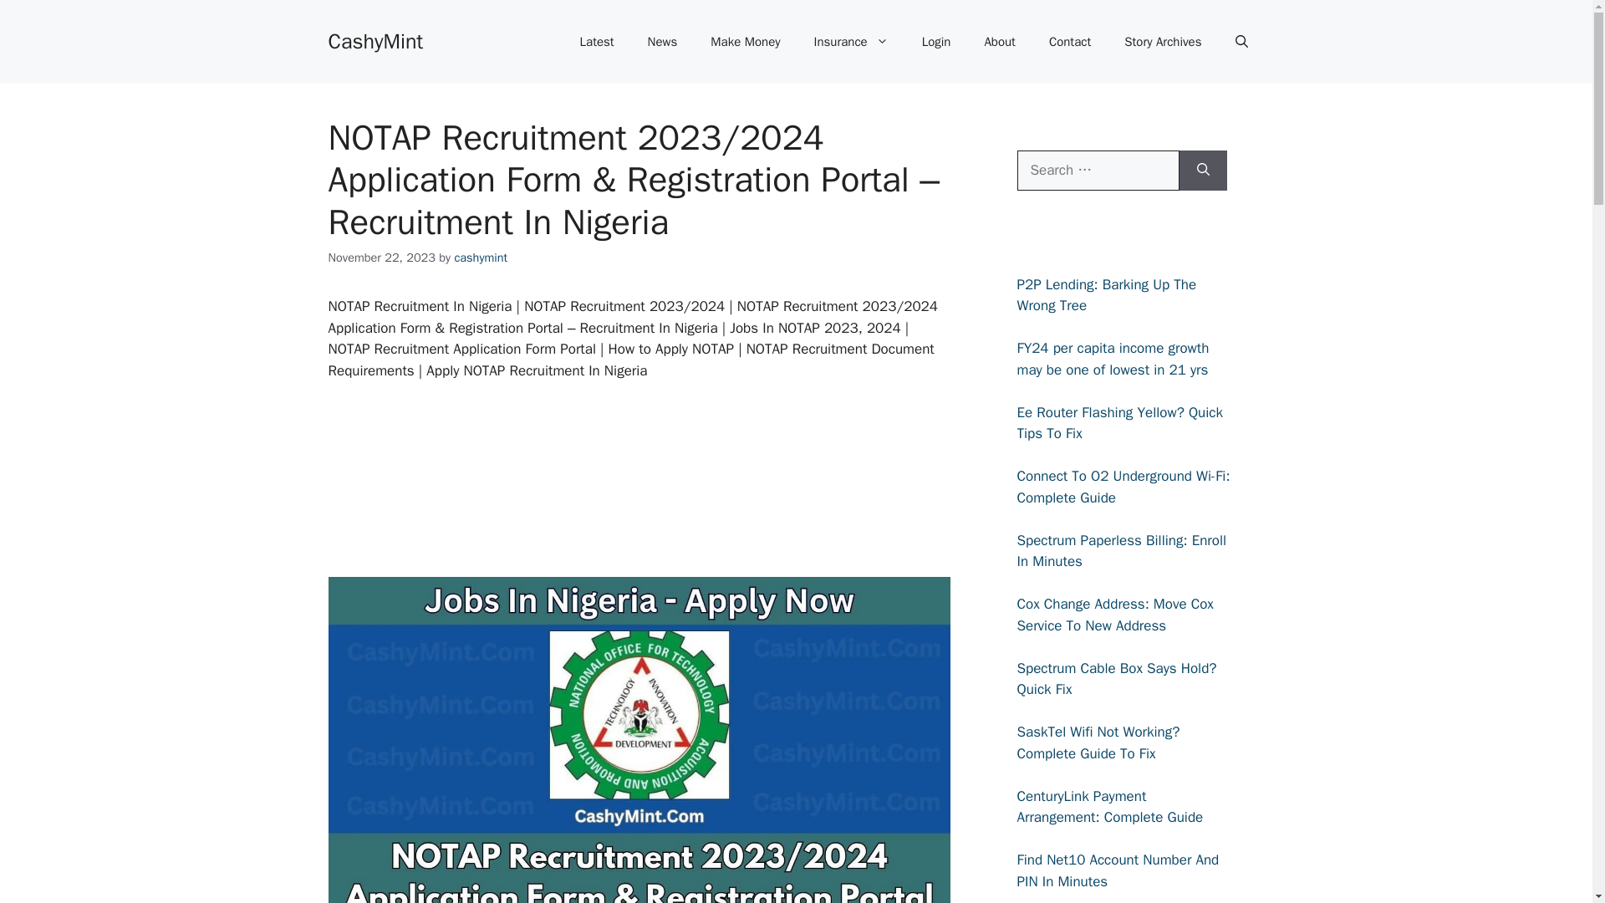  Describe the element at coordinates (480, 258) in the screenshot. I see `View all posts by cashymint` at that location.